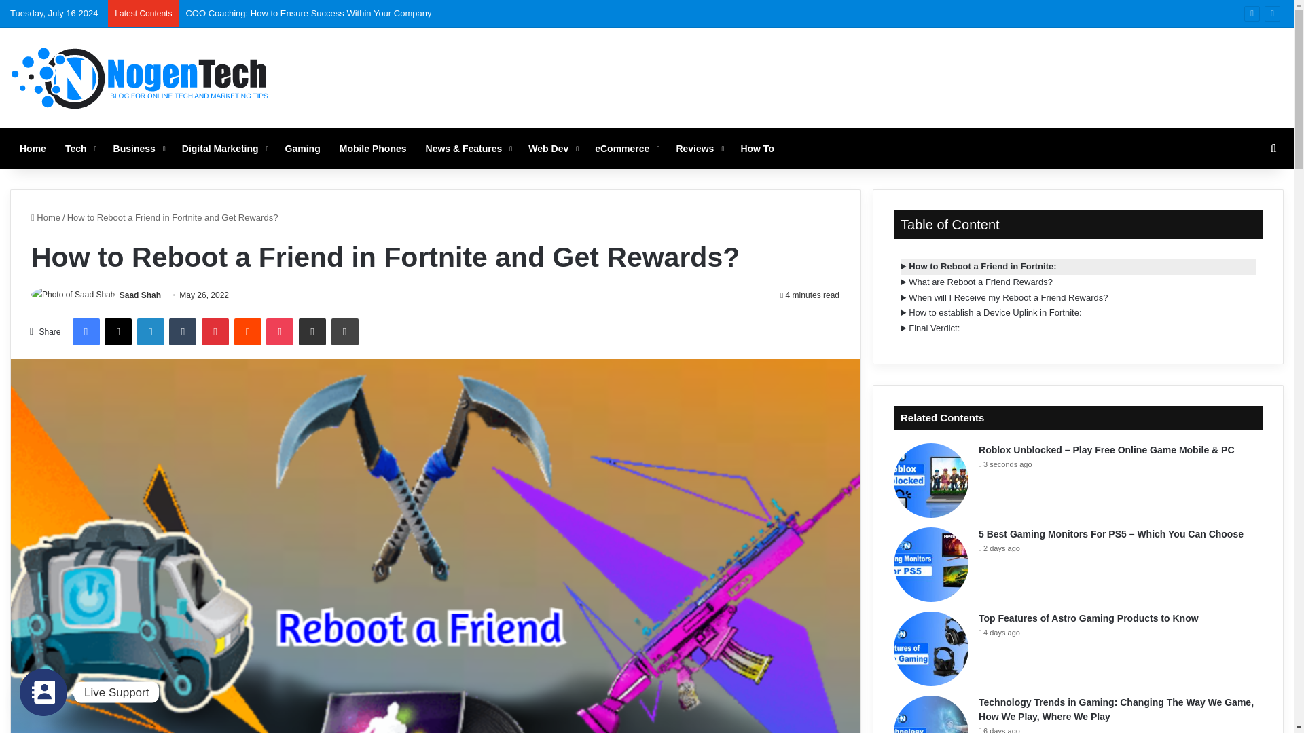 Image resolution: width=1304 pixels, height=733 pixels. I want to click on Gaming, so click(302, 149).